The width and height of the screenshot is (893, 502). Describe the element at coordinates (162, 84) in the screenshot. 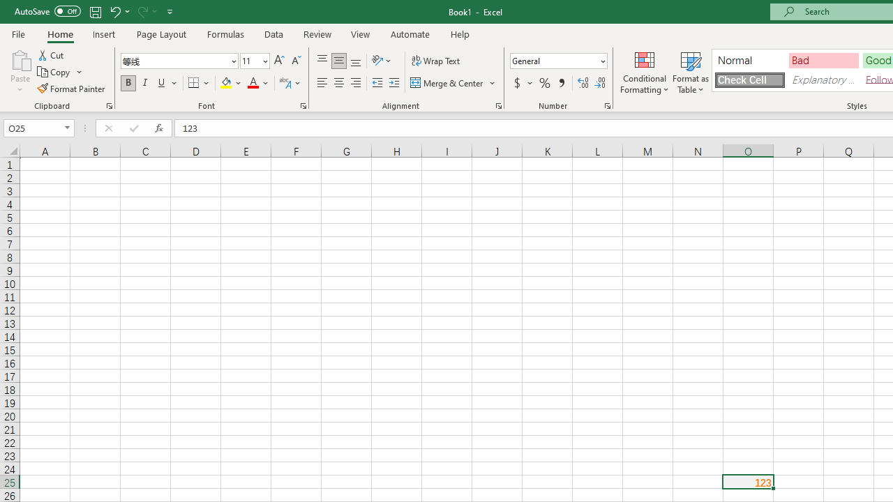

I see `Underline` at that location.